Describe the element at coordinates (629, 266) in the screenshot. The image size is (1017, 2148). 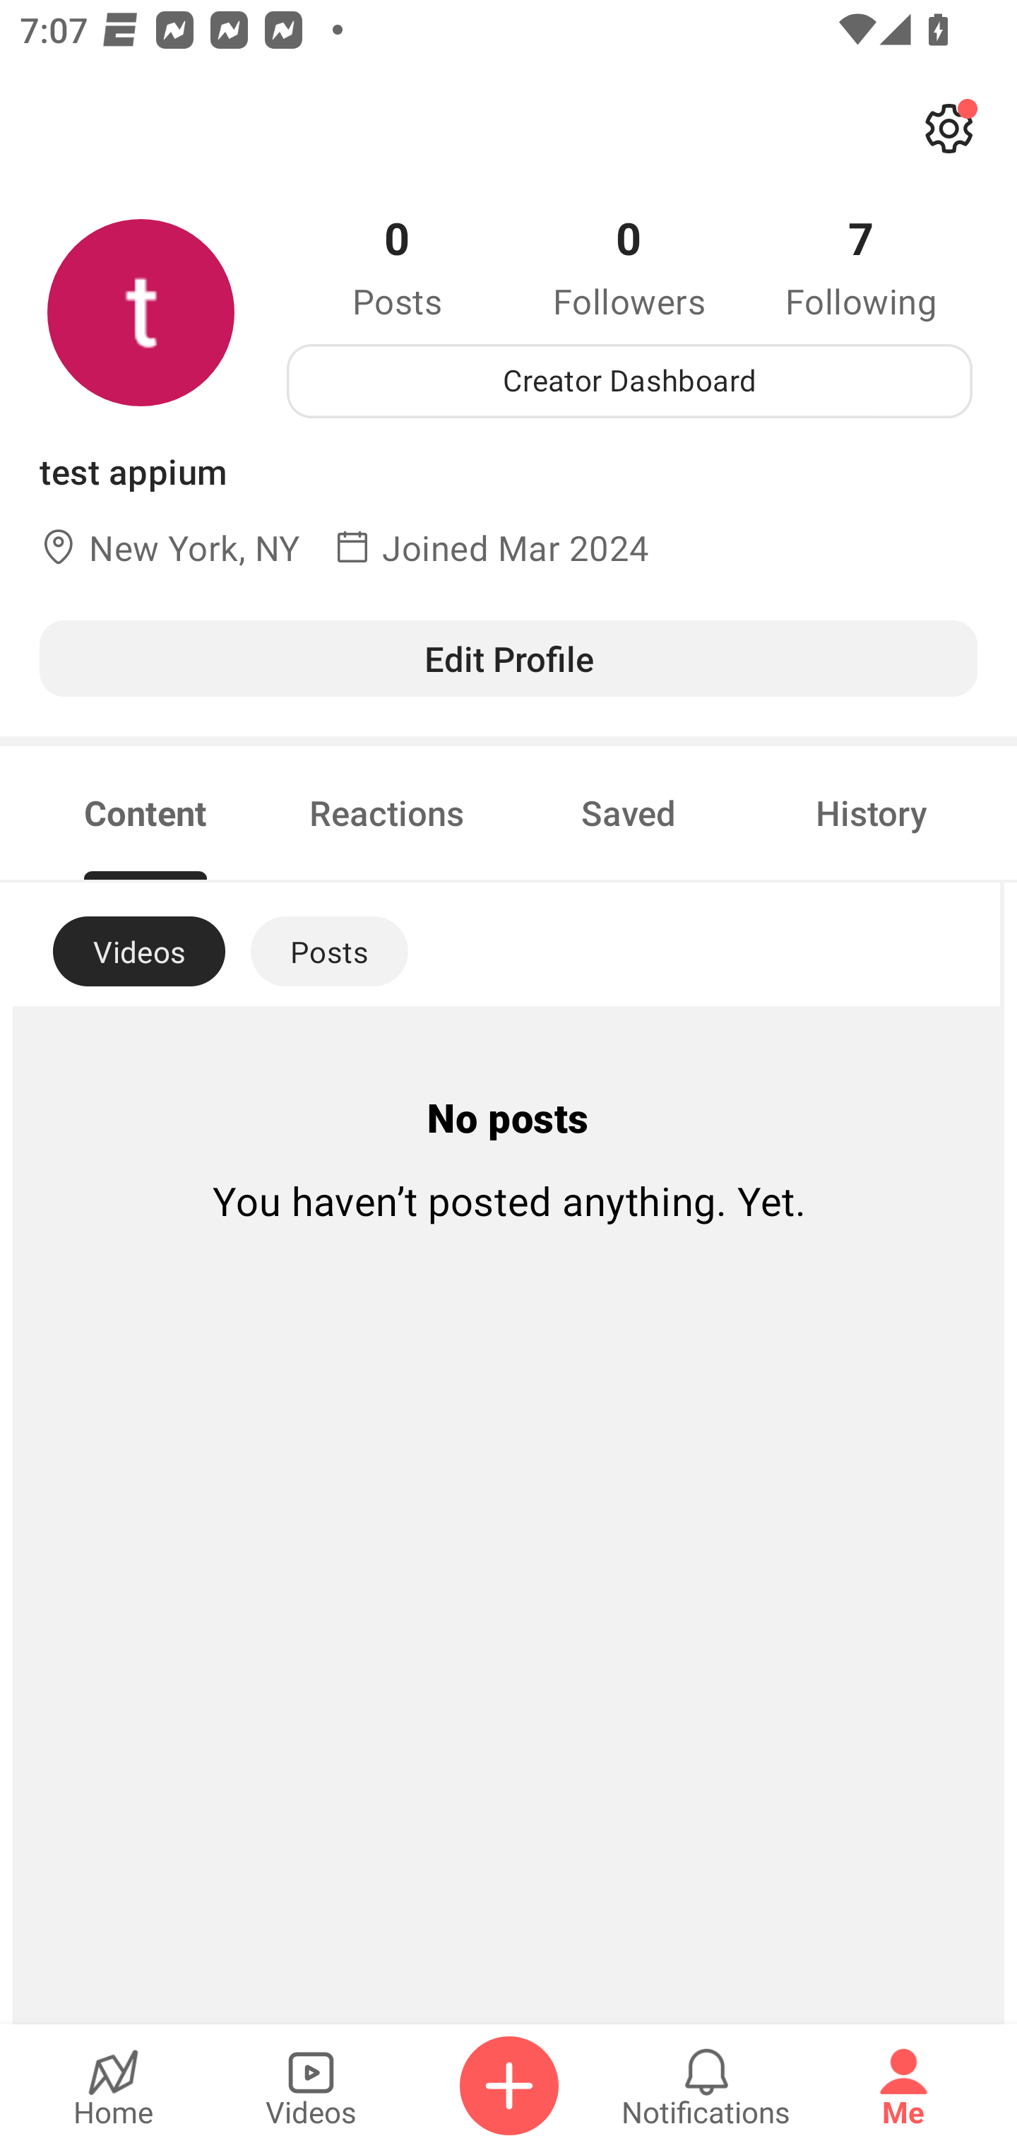
I see `0 Followers` at that location.